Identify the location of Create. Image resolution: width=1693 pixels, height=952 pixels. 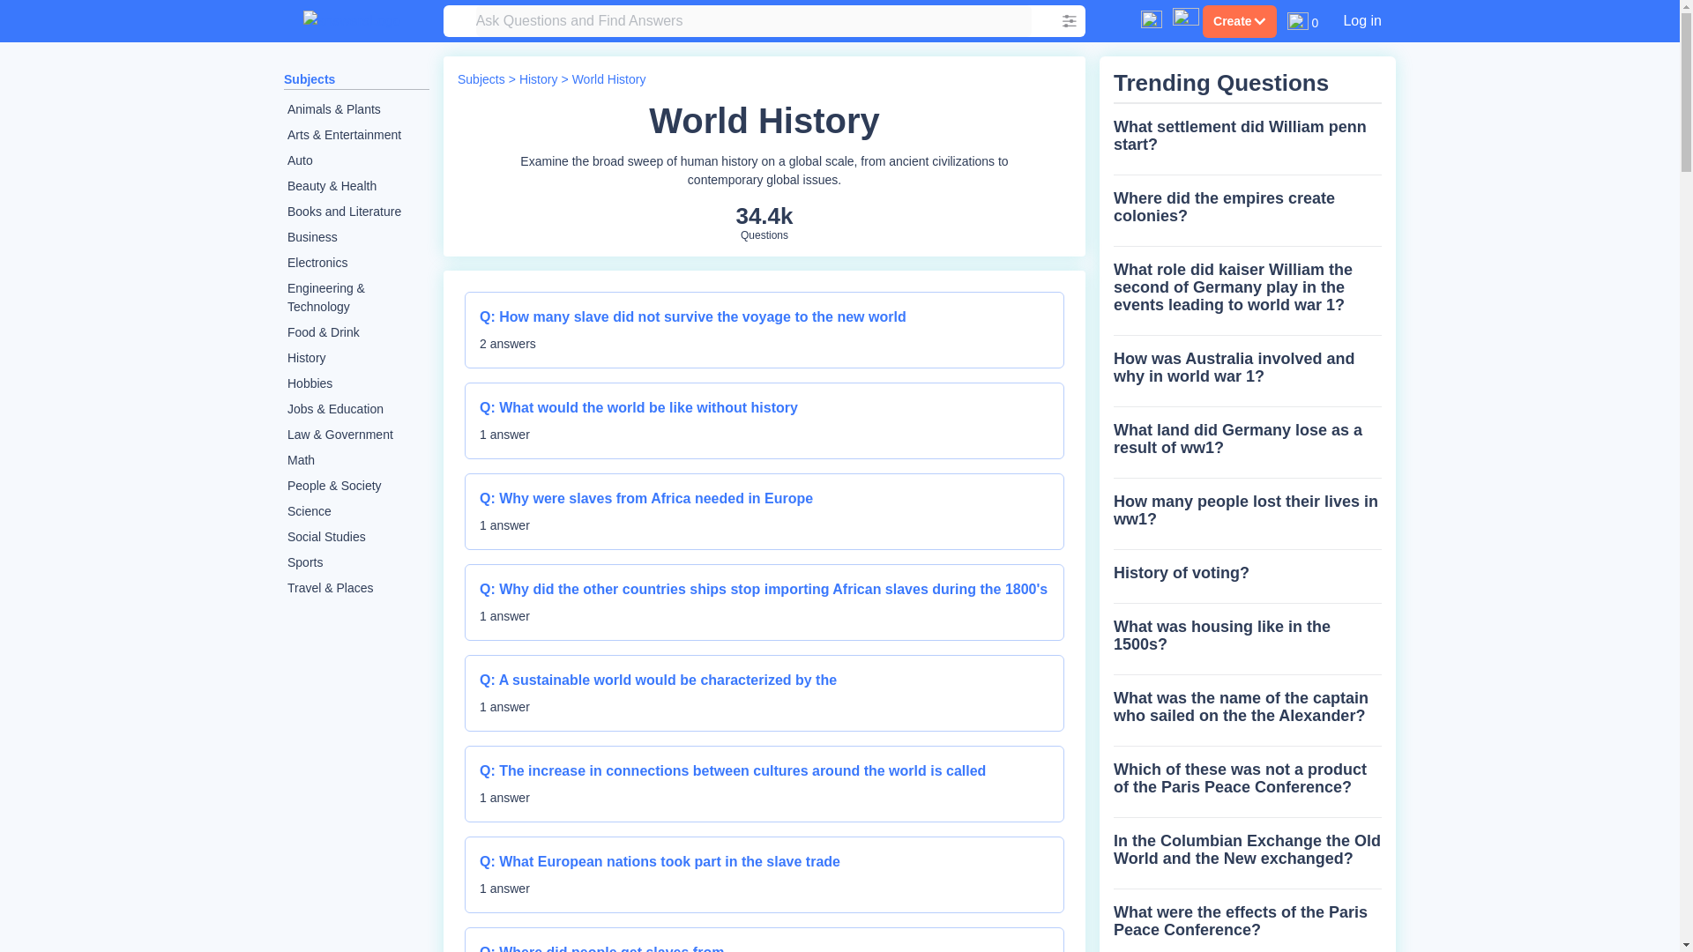
(356, 511).